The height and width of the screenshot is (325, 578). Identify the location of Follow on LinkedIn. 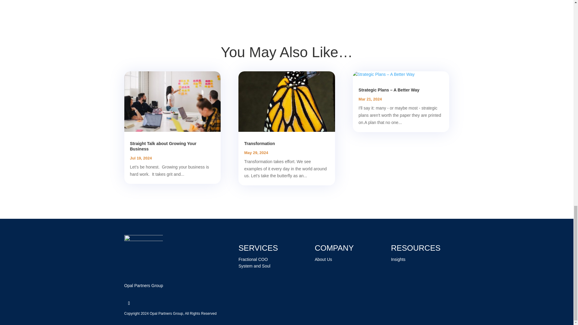
(129, 303).